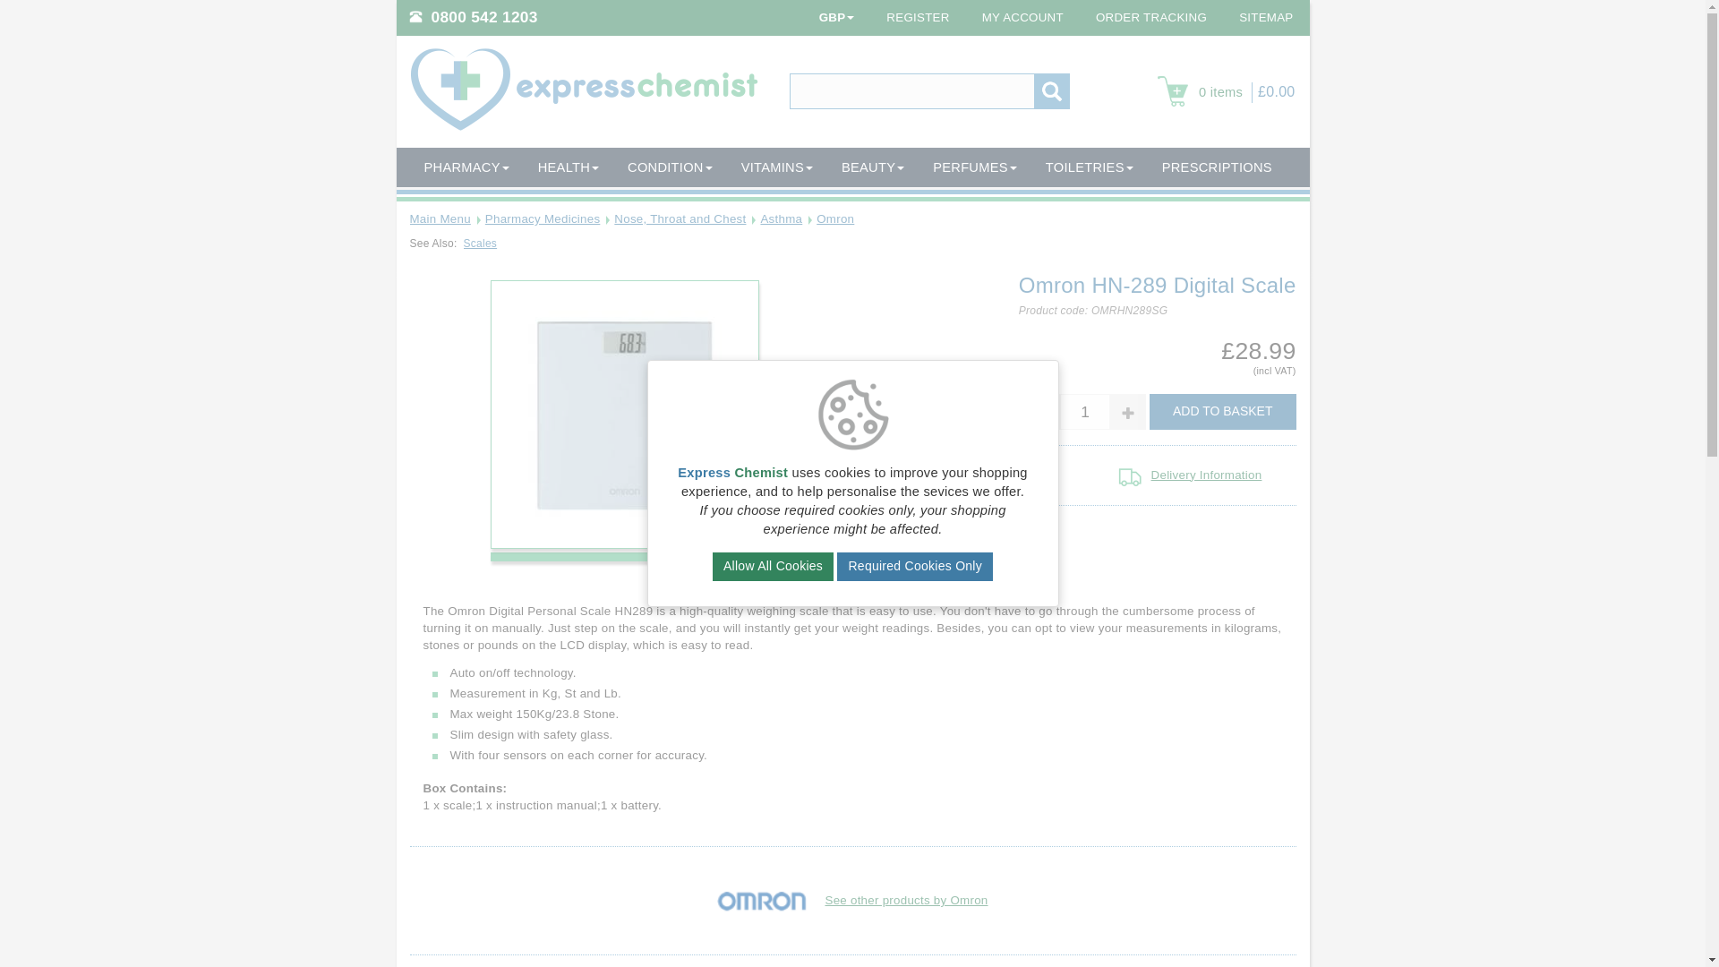 The height and width of the screenshot is (967, 1719). What do you see at coordinates (1085, 412) in the screenshot?
I see `1` at bounding box center [1085, 412].